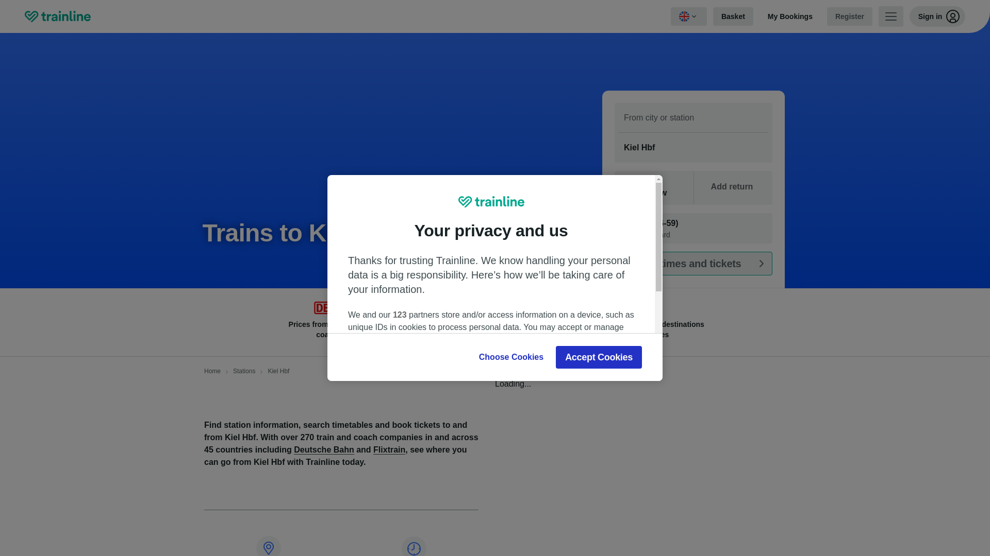  What do you see at coordinates (370, 308) in the screenshot?
I see `Italo` at bounding box center [370, 308].